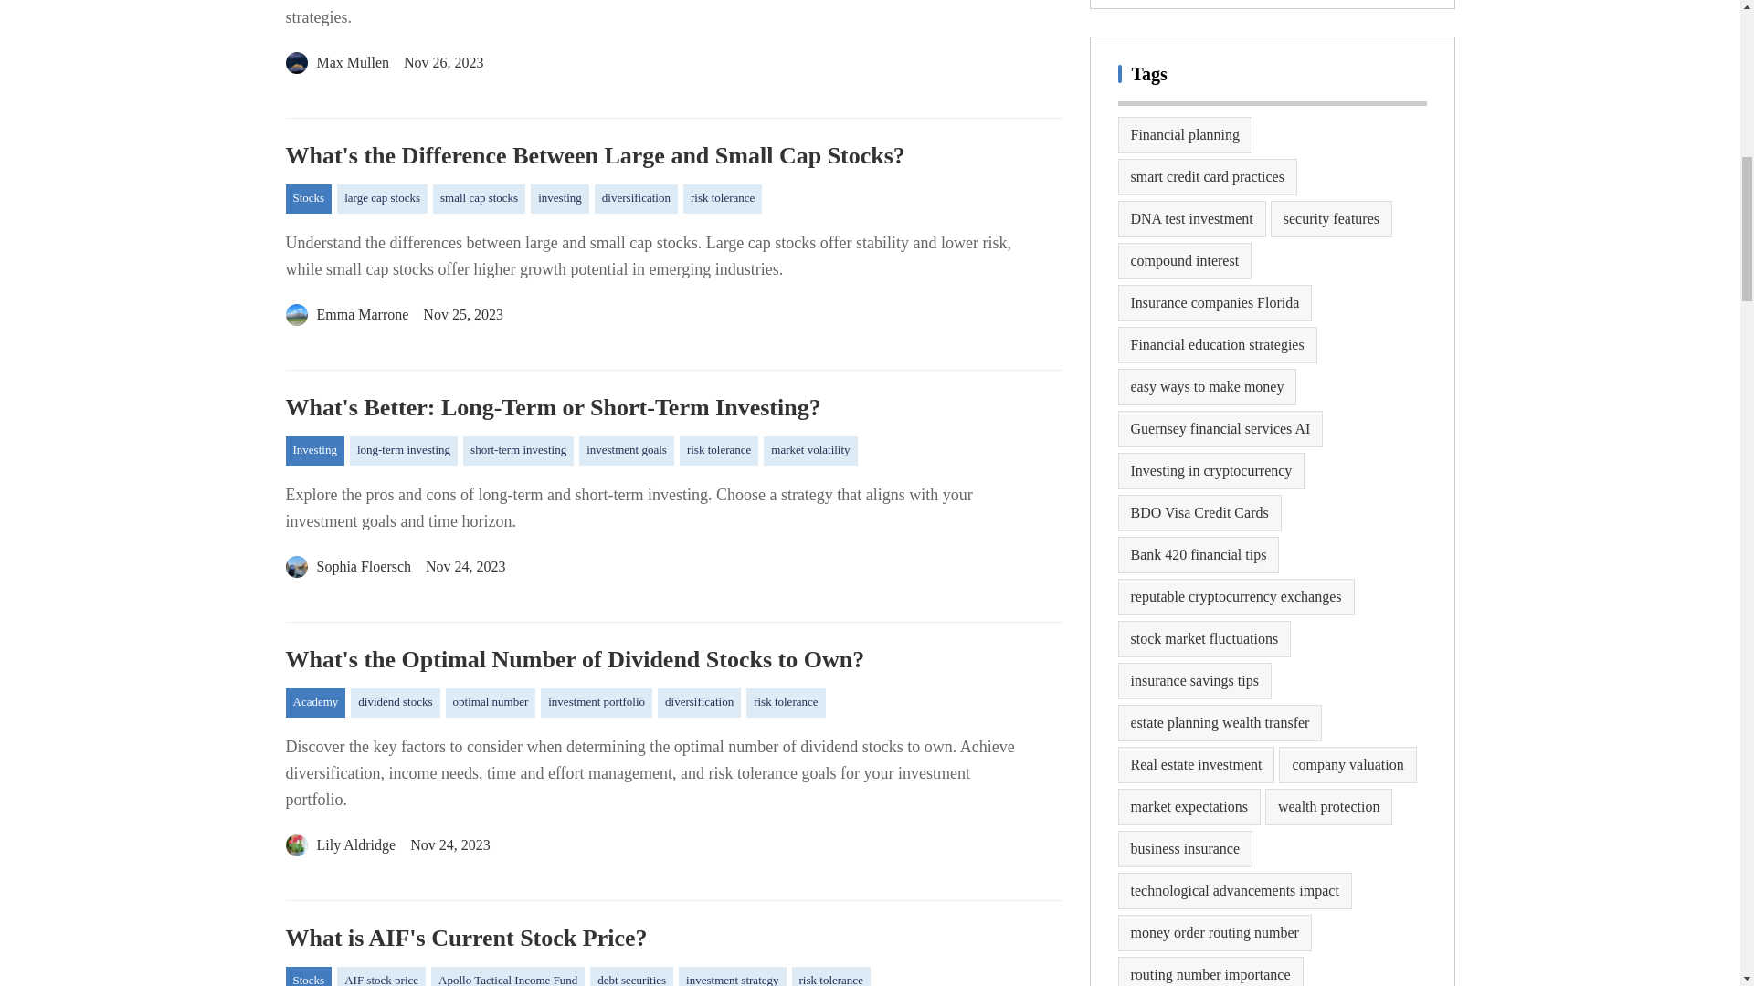 Image resolution: width=1754 pixels, height=986 pixels. Describe the element at coordinates (336, 62) in the screenshot. I see `Max Mullen` at that location.